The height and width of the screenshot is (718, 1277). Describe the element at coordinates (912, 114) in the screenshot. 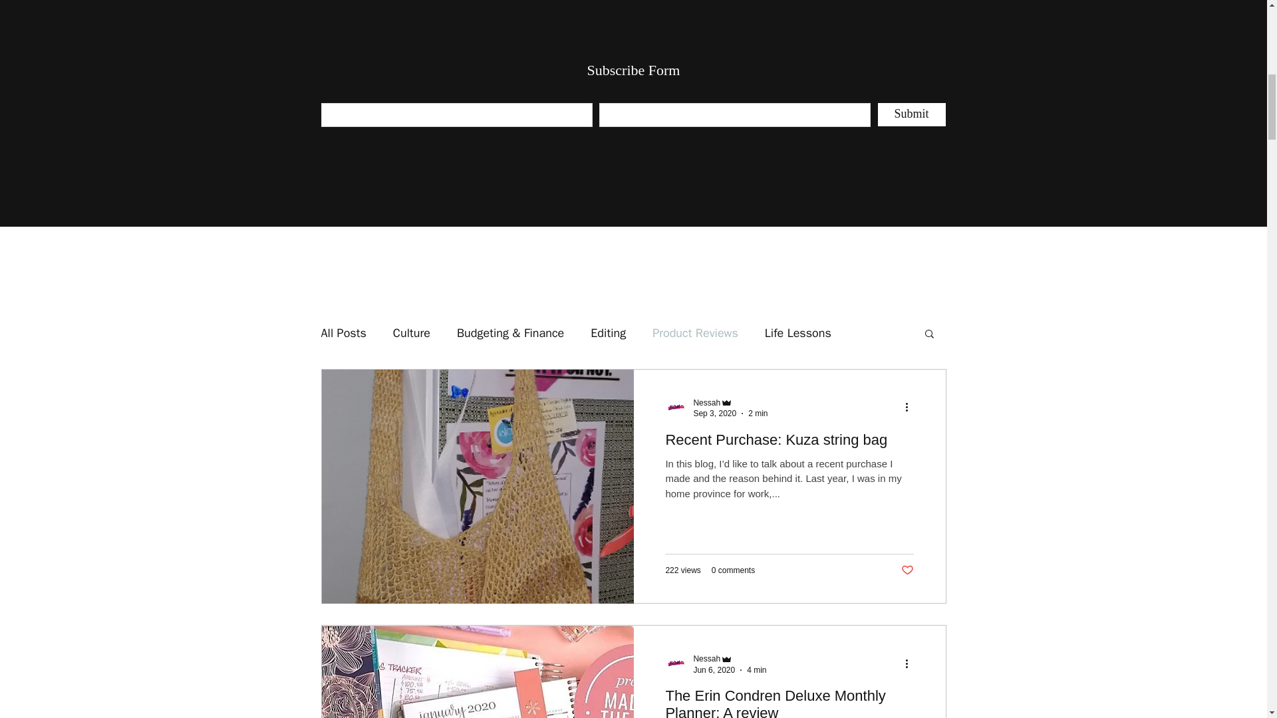

I see `Submit` at that location.